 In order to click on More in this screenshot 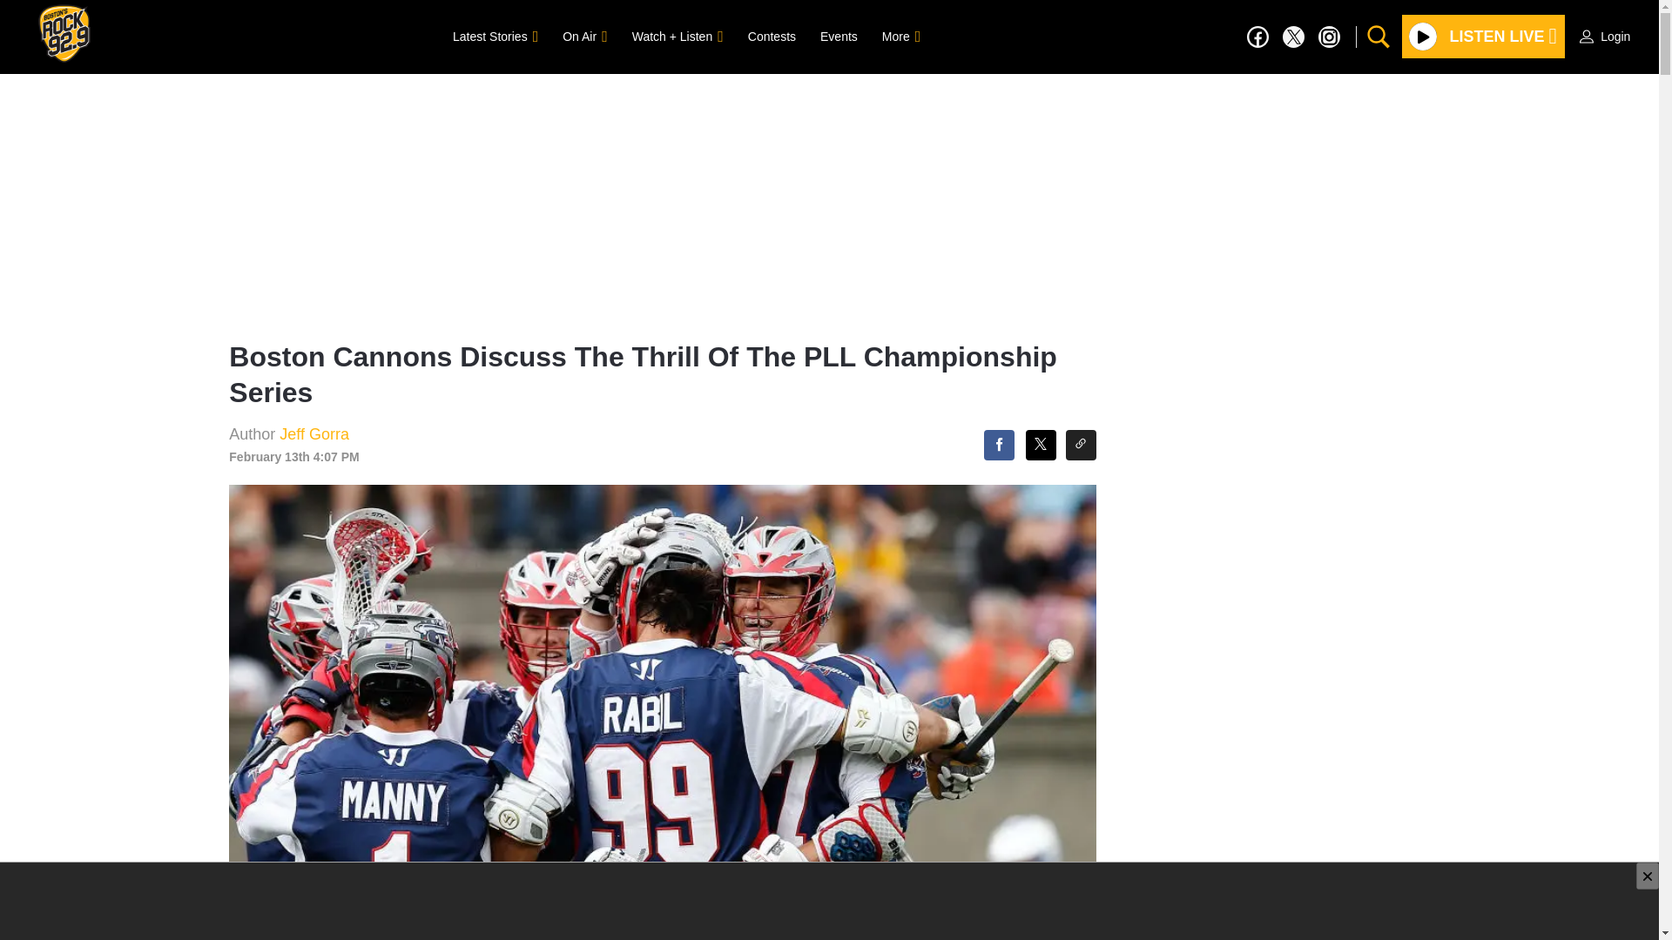, I will do `click(900, 36)`.